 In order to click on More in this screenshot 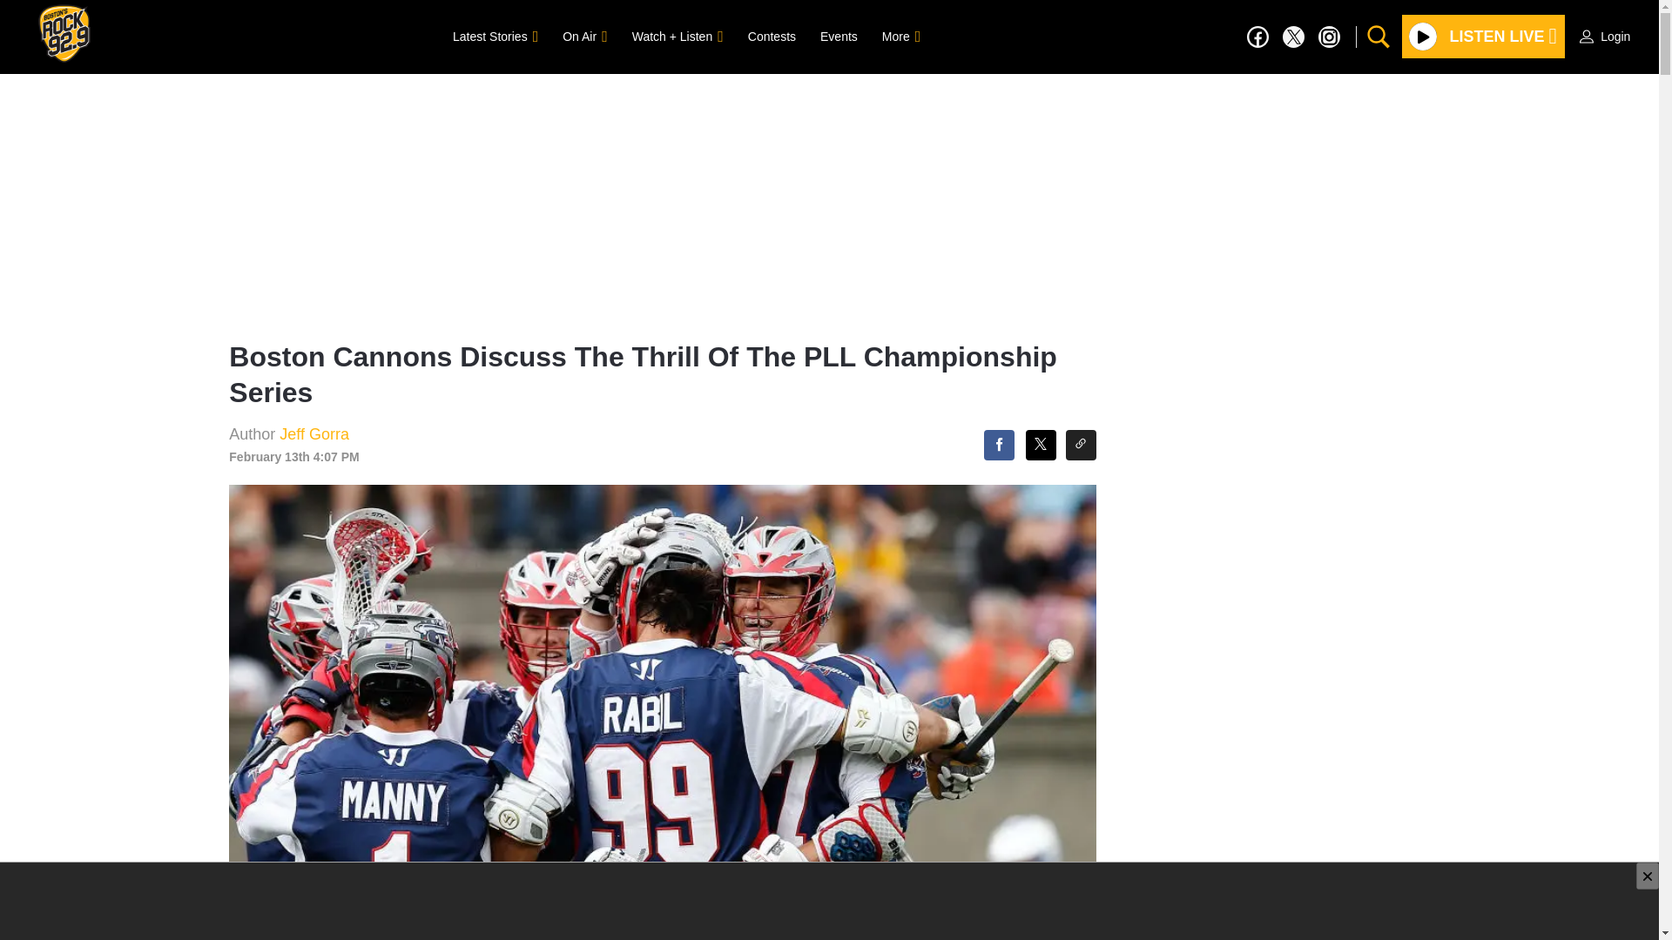, I will do `click(900, 36)`.